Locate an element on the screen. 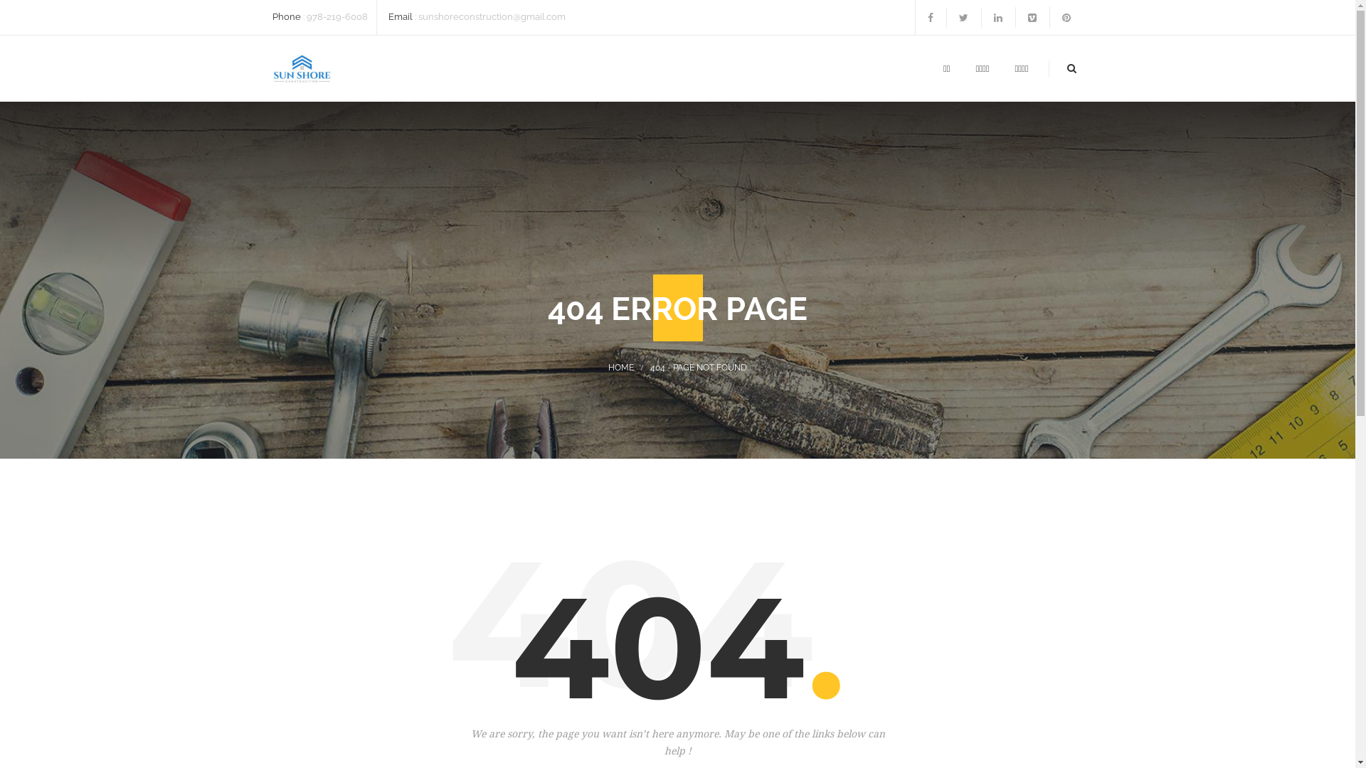 Image resolution: width=1366 pixels, height=768 pixels. 978-219-6008 is located at coordinates (337, 17).